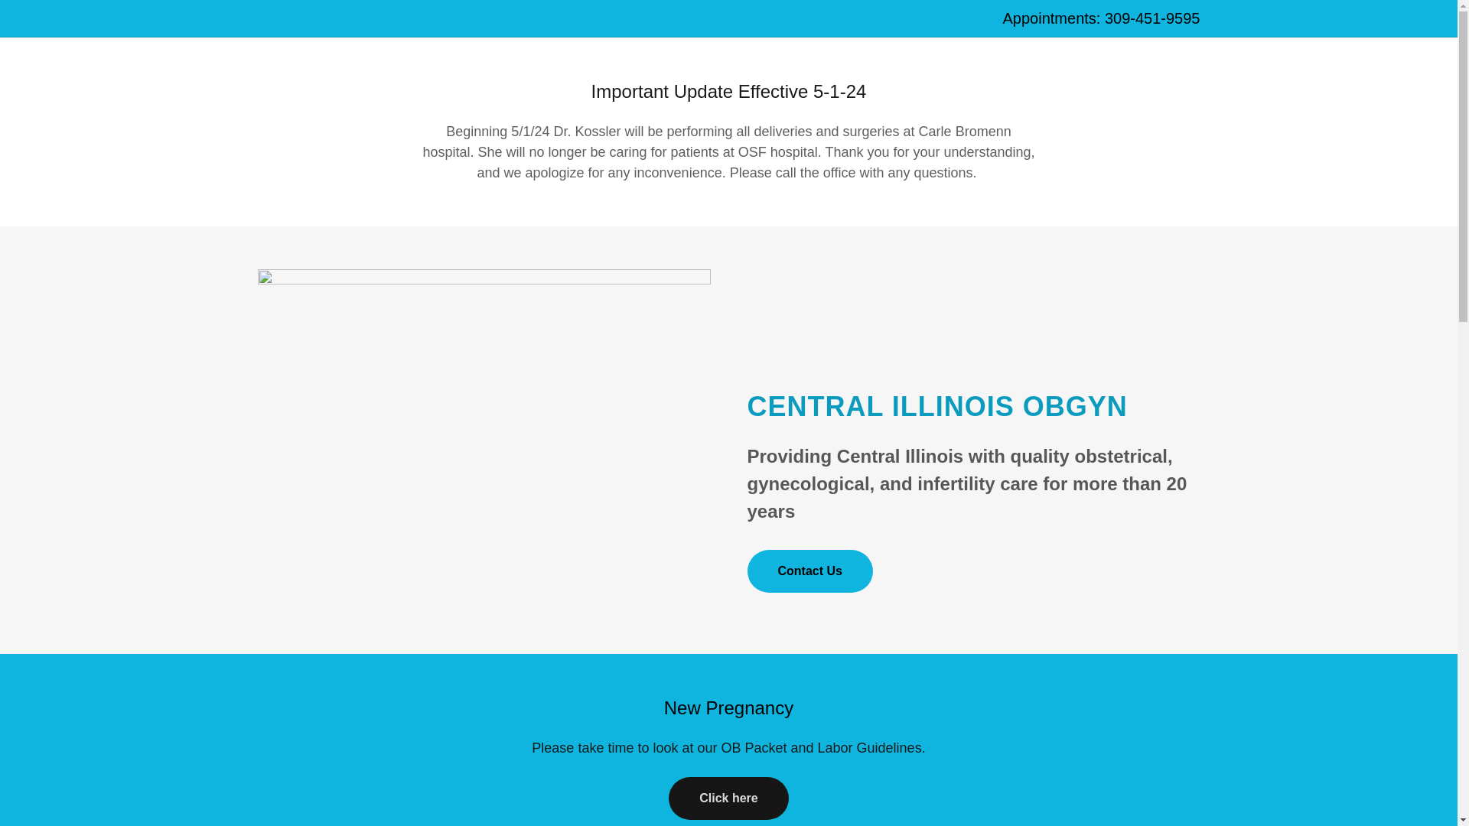 The height and width of the screenshot is (826, 1469). Describe the element at coordinates (809, 571) in the screenshot. I see `Contact Us` at that location.